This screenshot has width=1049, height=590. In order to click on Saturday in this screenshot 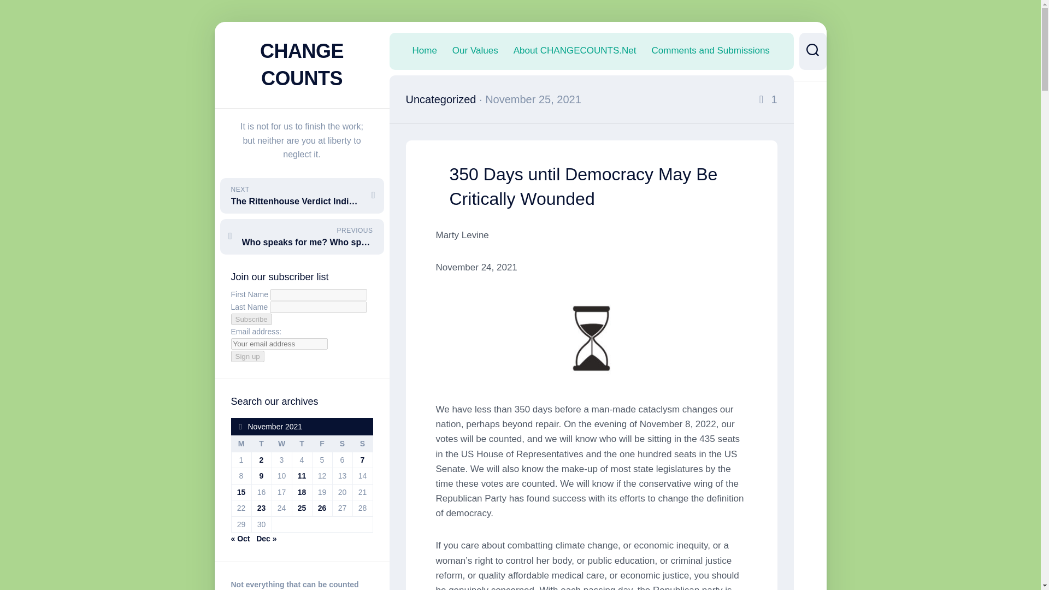, I will do `click(440, 99)`.